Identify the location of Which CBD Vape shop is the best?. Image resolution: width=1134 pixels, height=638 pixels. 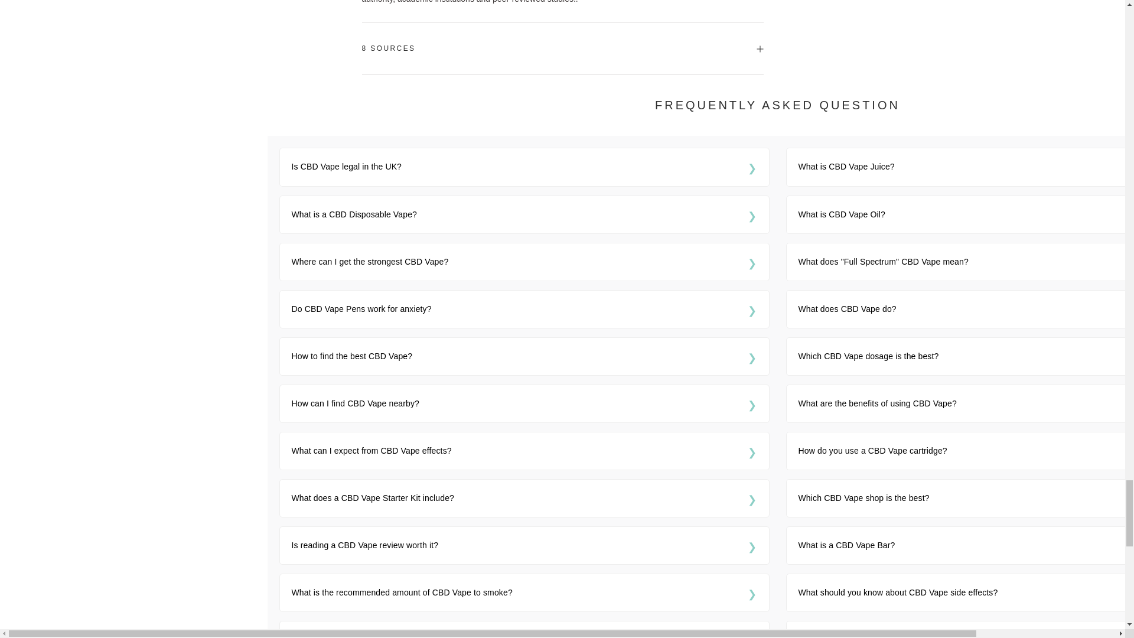
(966, 498).